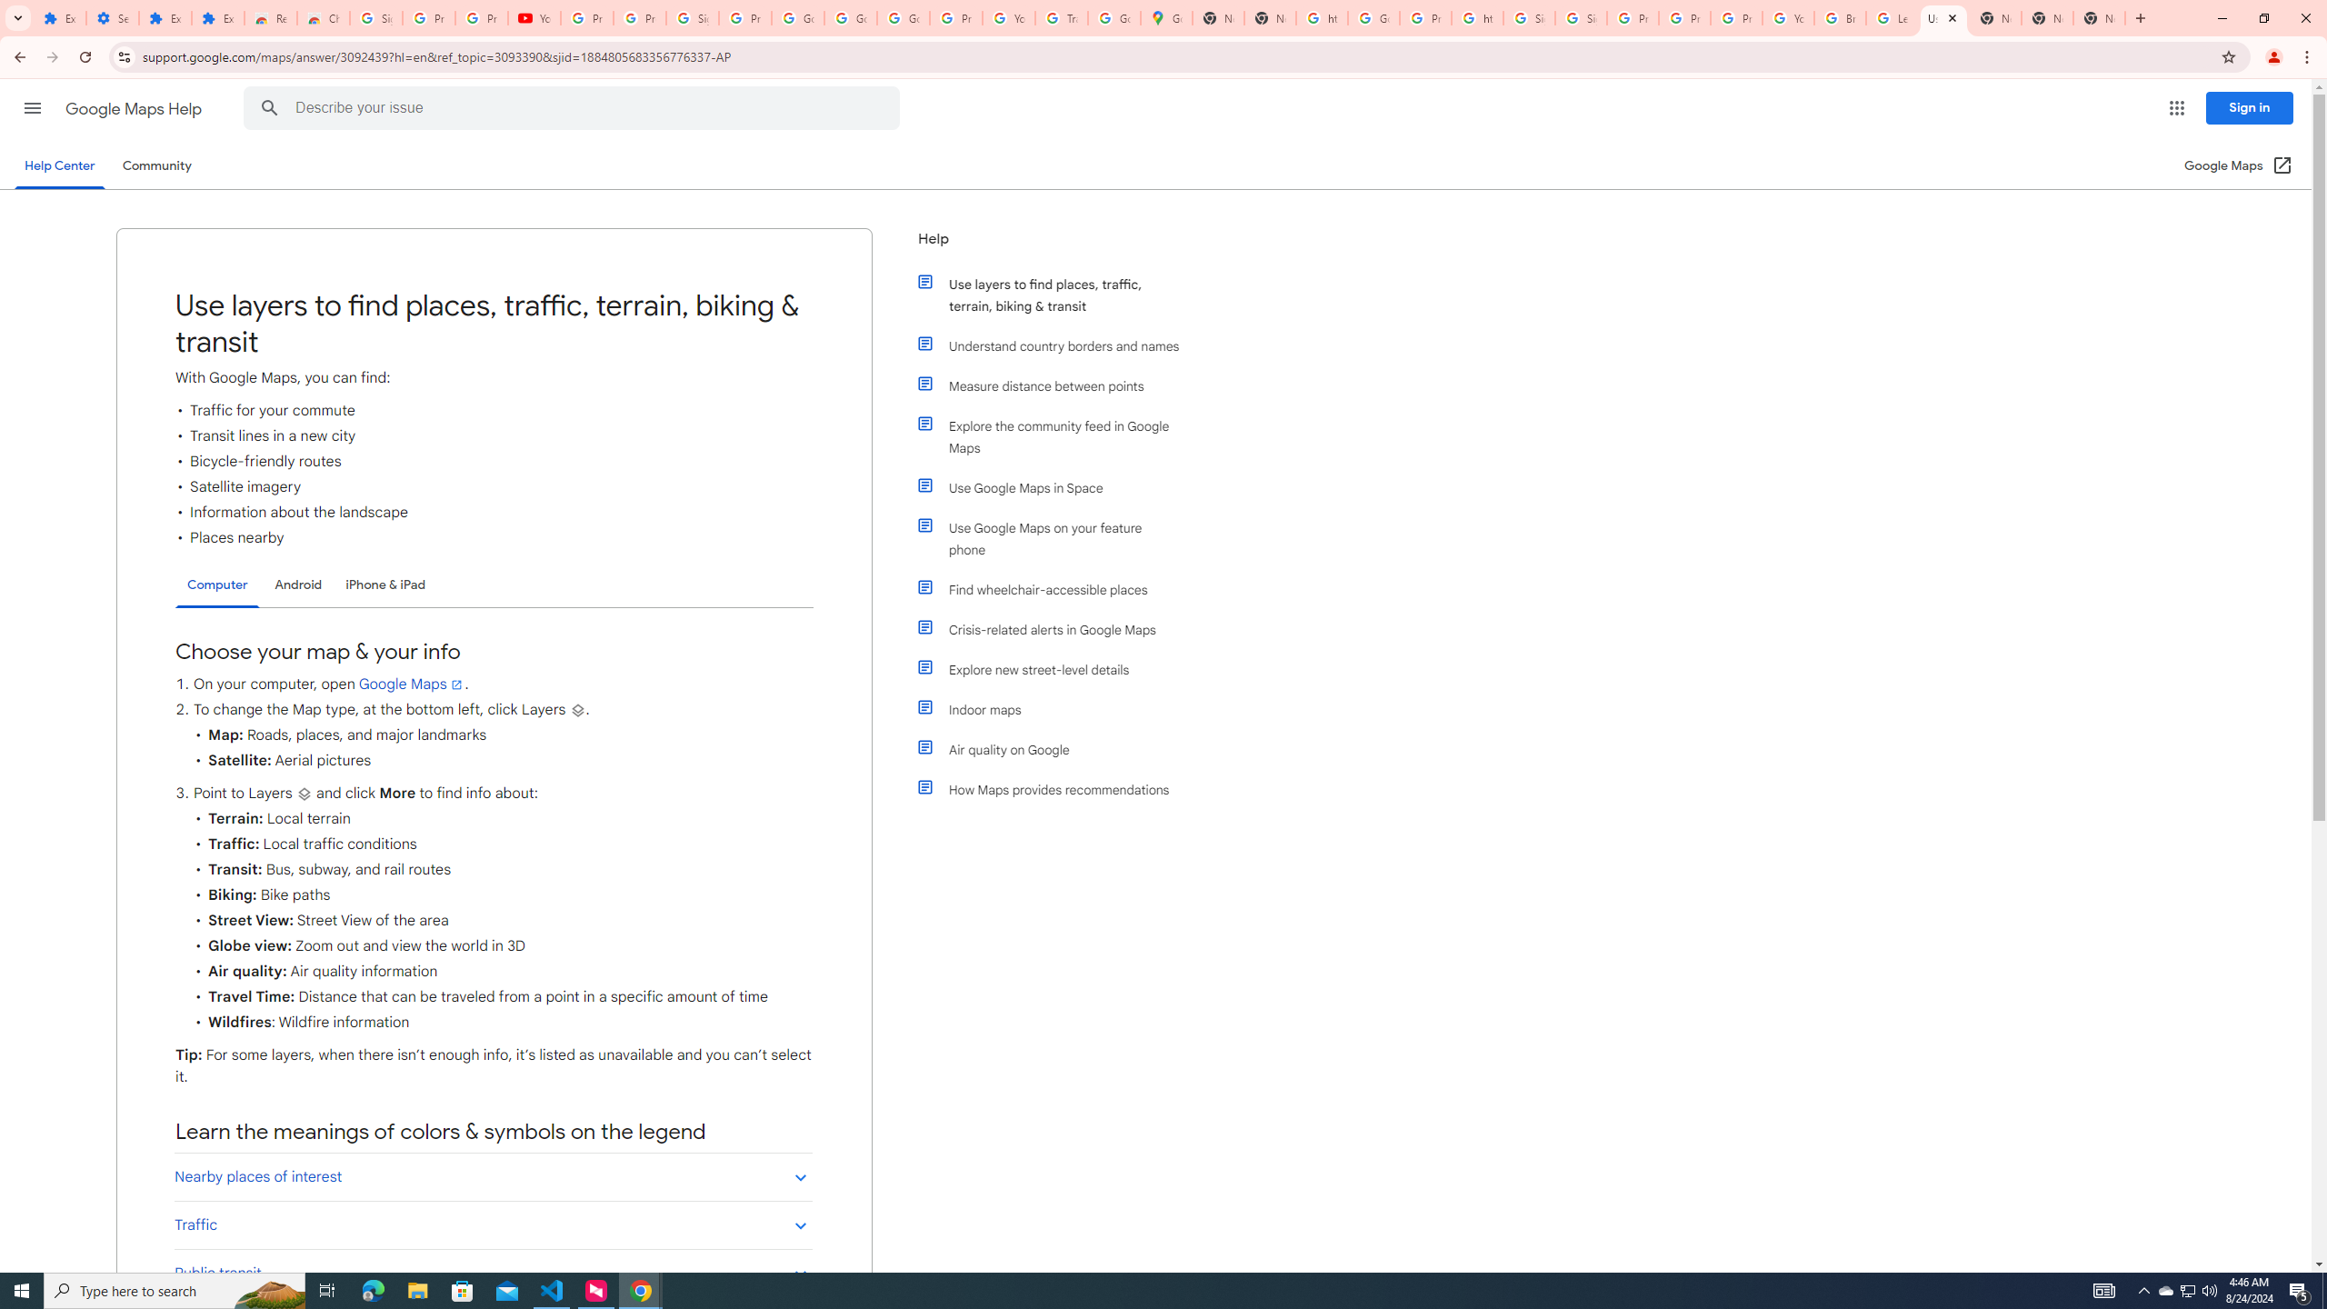 The image size is (2327, 1309). Describe the element at coordinates (124, 56) in the screenshot. I see `View site information` at that location.